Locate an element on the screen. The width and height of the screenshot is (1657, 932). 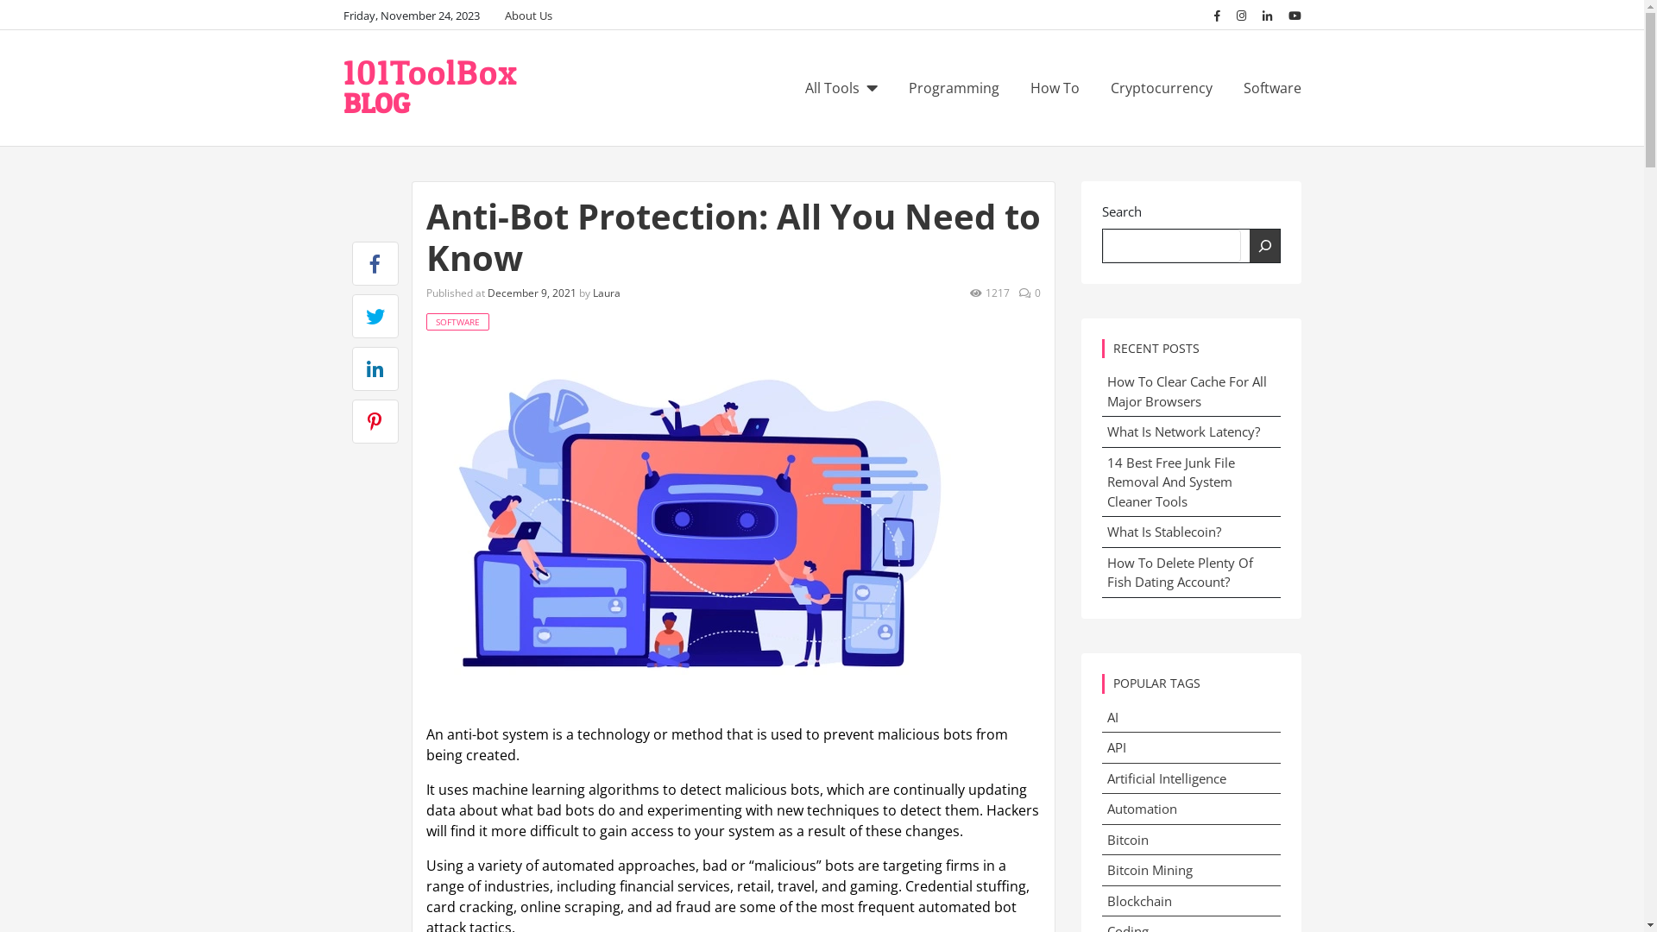
14 Best Free Junk File Removal And System Cleaner Tools is located at coordinates (1170, 482).